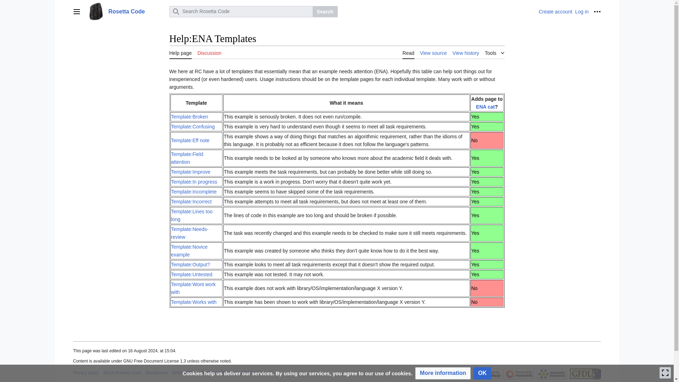 Image resolution: width=679 pixels, height=382 pixels. What do you see at coordinates (597, 11) in the screenshot?
I see `More options` at bounding box center [597, 11].